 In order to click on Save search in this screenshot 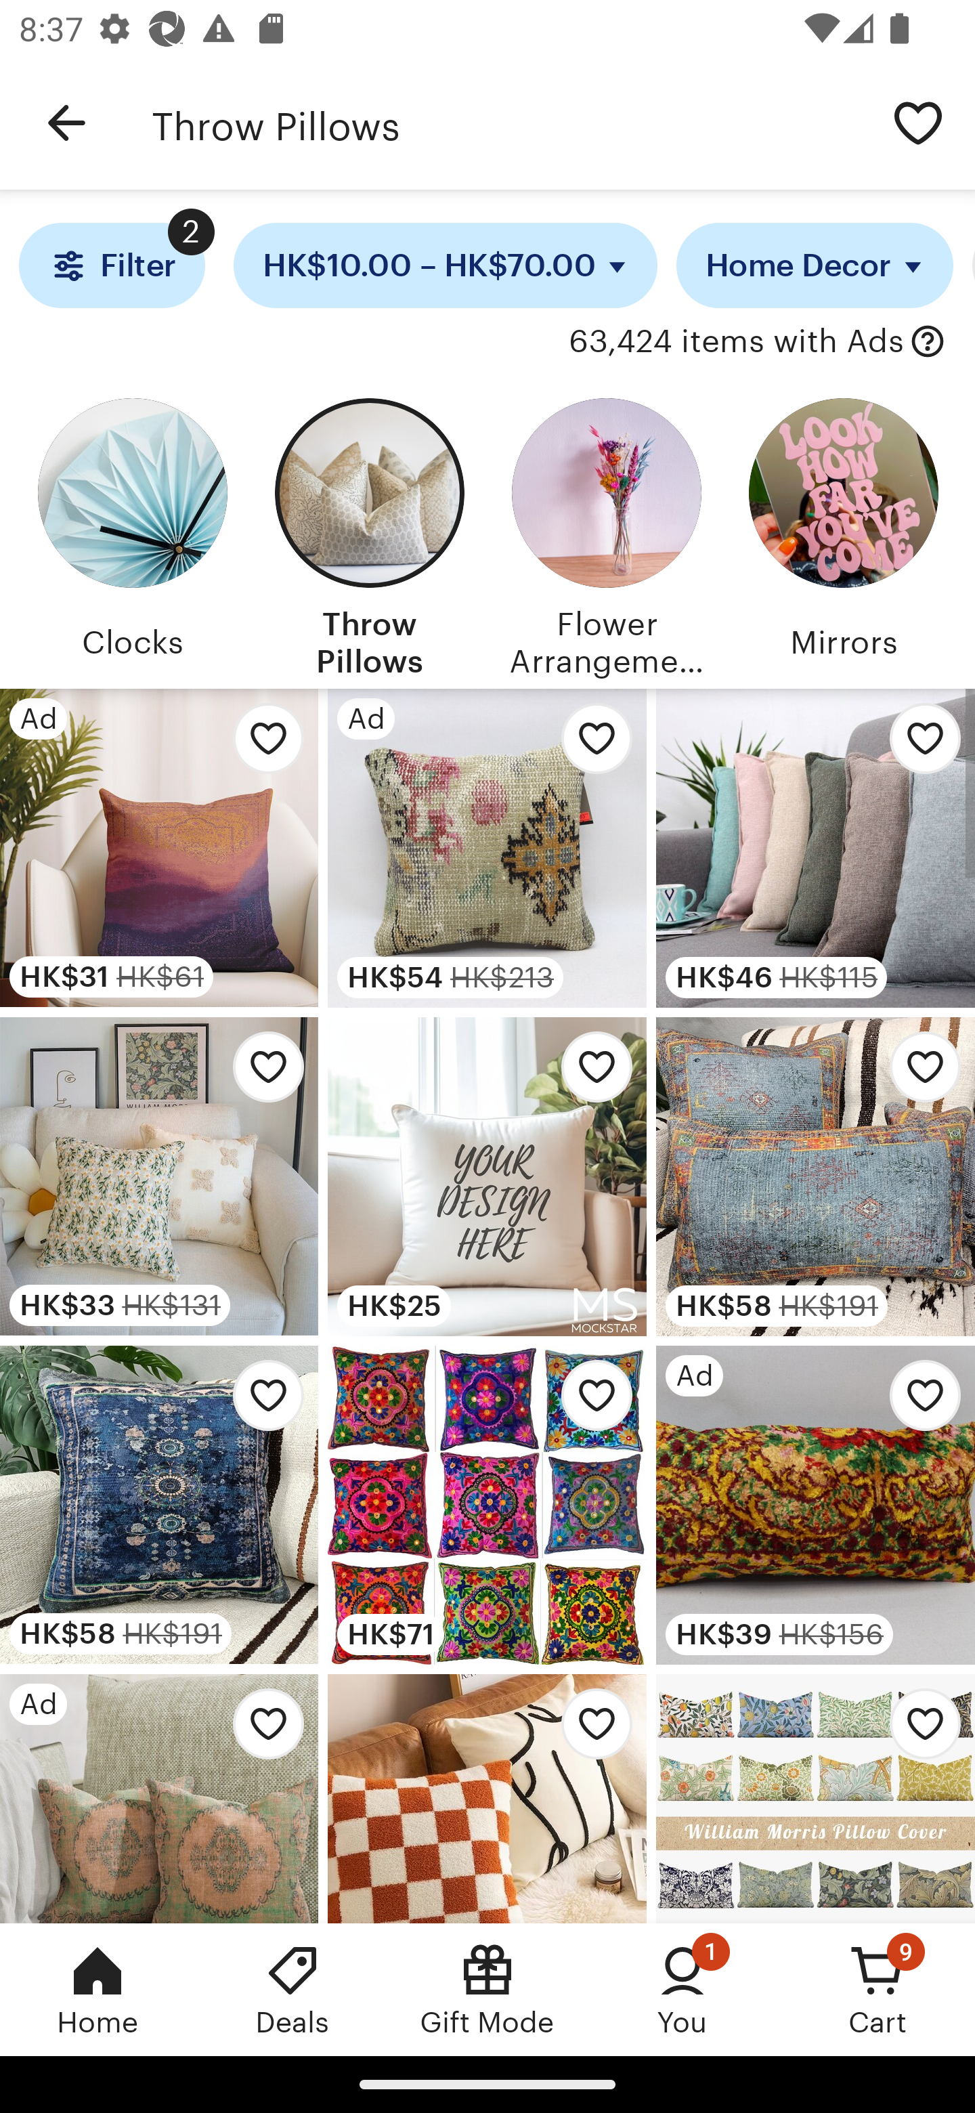, I will do `click(918, 122)`.